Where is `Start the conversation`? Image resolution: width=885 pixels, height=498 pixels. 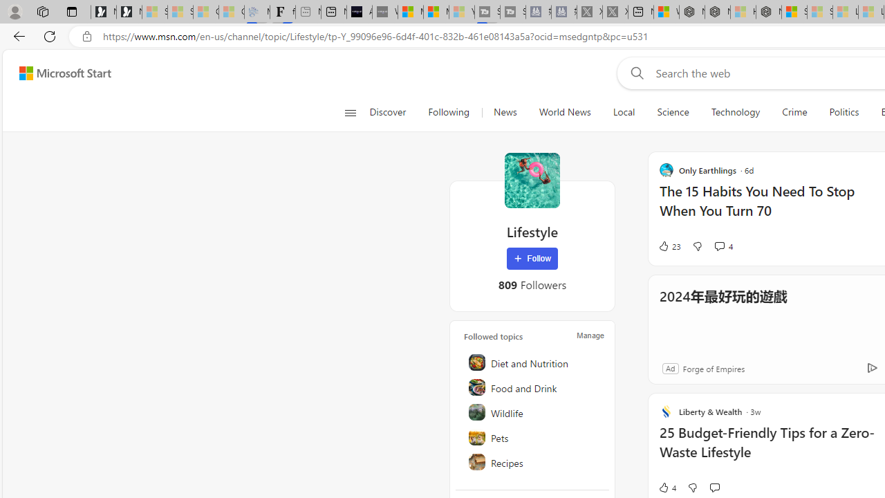 Start the conversation is located at coordinates (714, 487).